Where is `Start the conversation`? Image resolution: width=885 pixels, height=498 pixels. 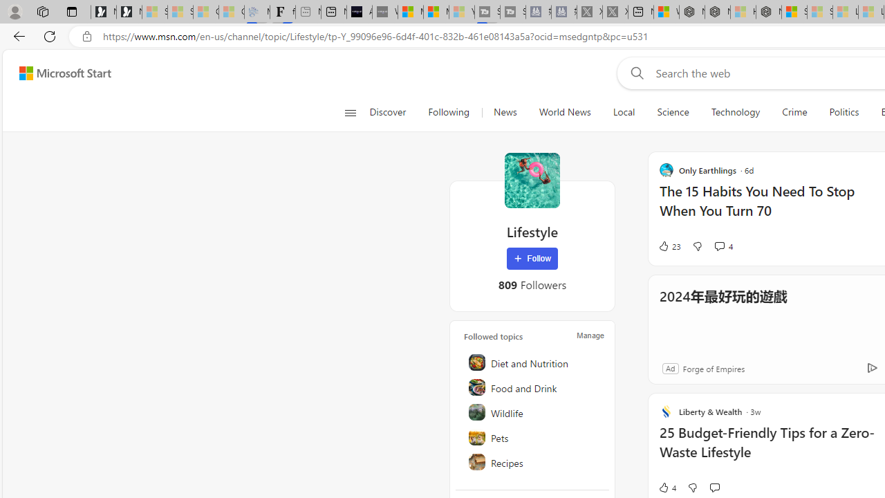 Start the conversation is located at coordinates (714, 487).